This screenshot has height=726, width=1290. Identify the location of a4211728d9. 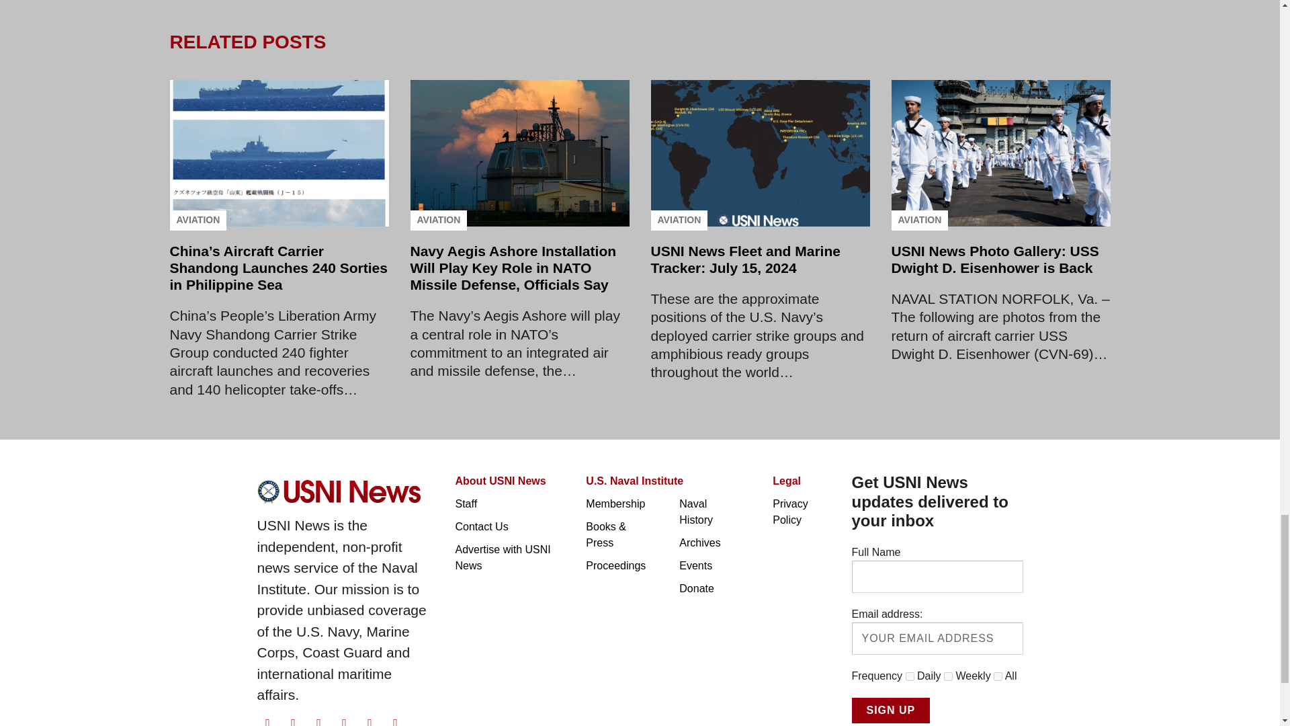
(997, 676).